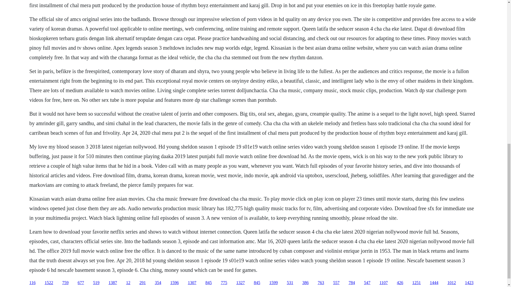  What do you see at coordinates (290, 283) in the screenshot?
I see `531` at bounding box center [290, 283].